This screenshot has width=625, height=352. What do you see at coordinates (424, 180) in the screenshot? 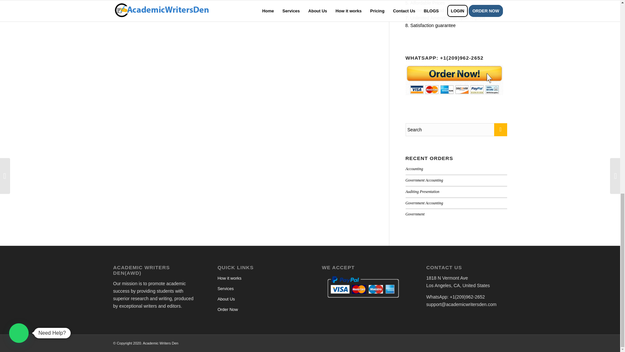
I see `Government Accounting` at bounding box center [424, 180].